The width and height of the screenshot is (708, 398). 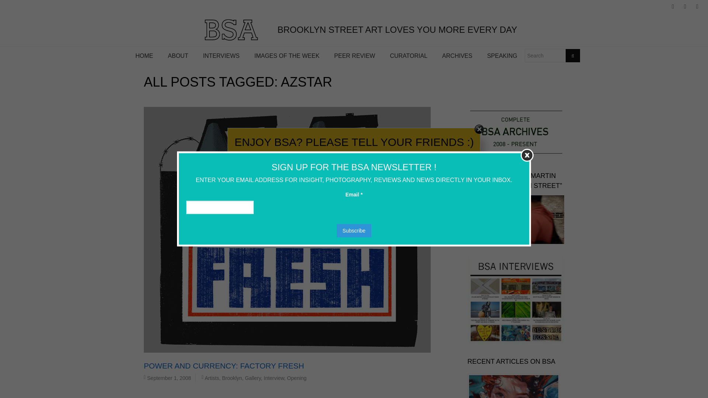 I want to click on Interview, so click(x=274, y=378).